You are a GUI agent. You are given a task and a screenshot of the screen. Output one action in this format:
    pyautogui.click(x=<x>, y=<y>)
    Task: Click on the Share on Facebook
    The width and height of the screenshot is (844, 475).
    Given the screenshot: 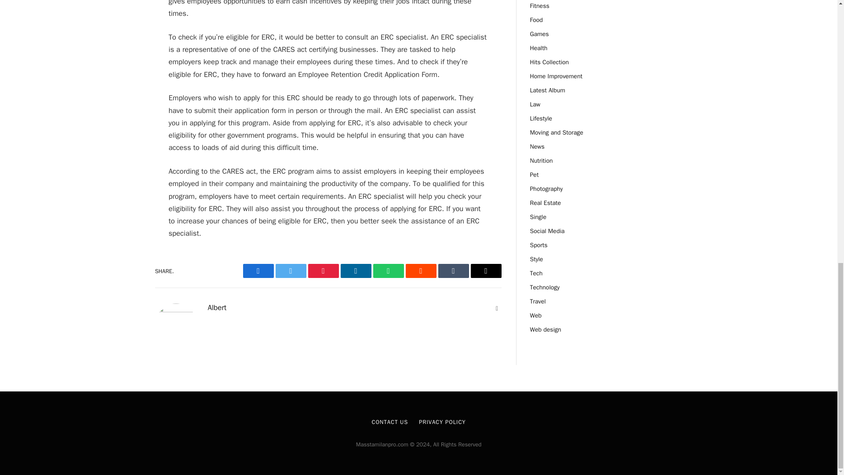 What is the action you would take?
    pyautogui.click(x=258, y=271)
    